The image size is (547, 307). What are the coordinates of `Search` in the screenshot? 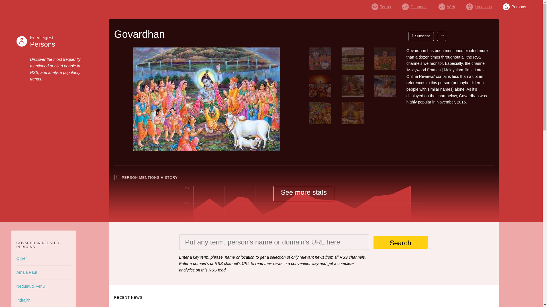 It's located at (43, 41).